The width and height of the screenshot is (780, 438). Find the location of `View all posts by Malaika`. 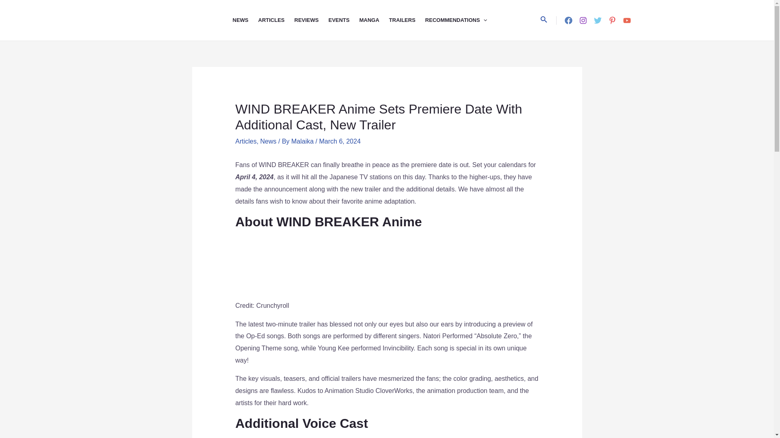

View all posts by Malaika is located at coordinates (303, 141).